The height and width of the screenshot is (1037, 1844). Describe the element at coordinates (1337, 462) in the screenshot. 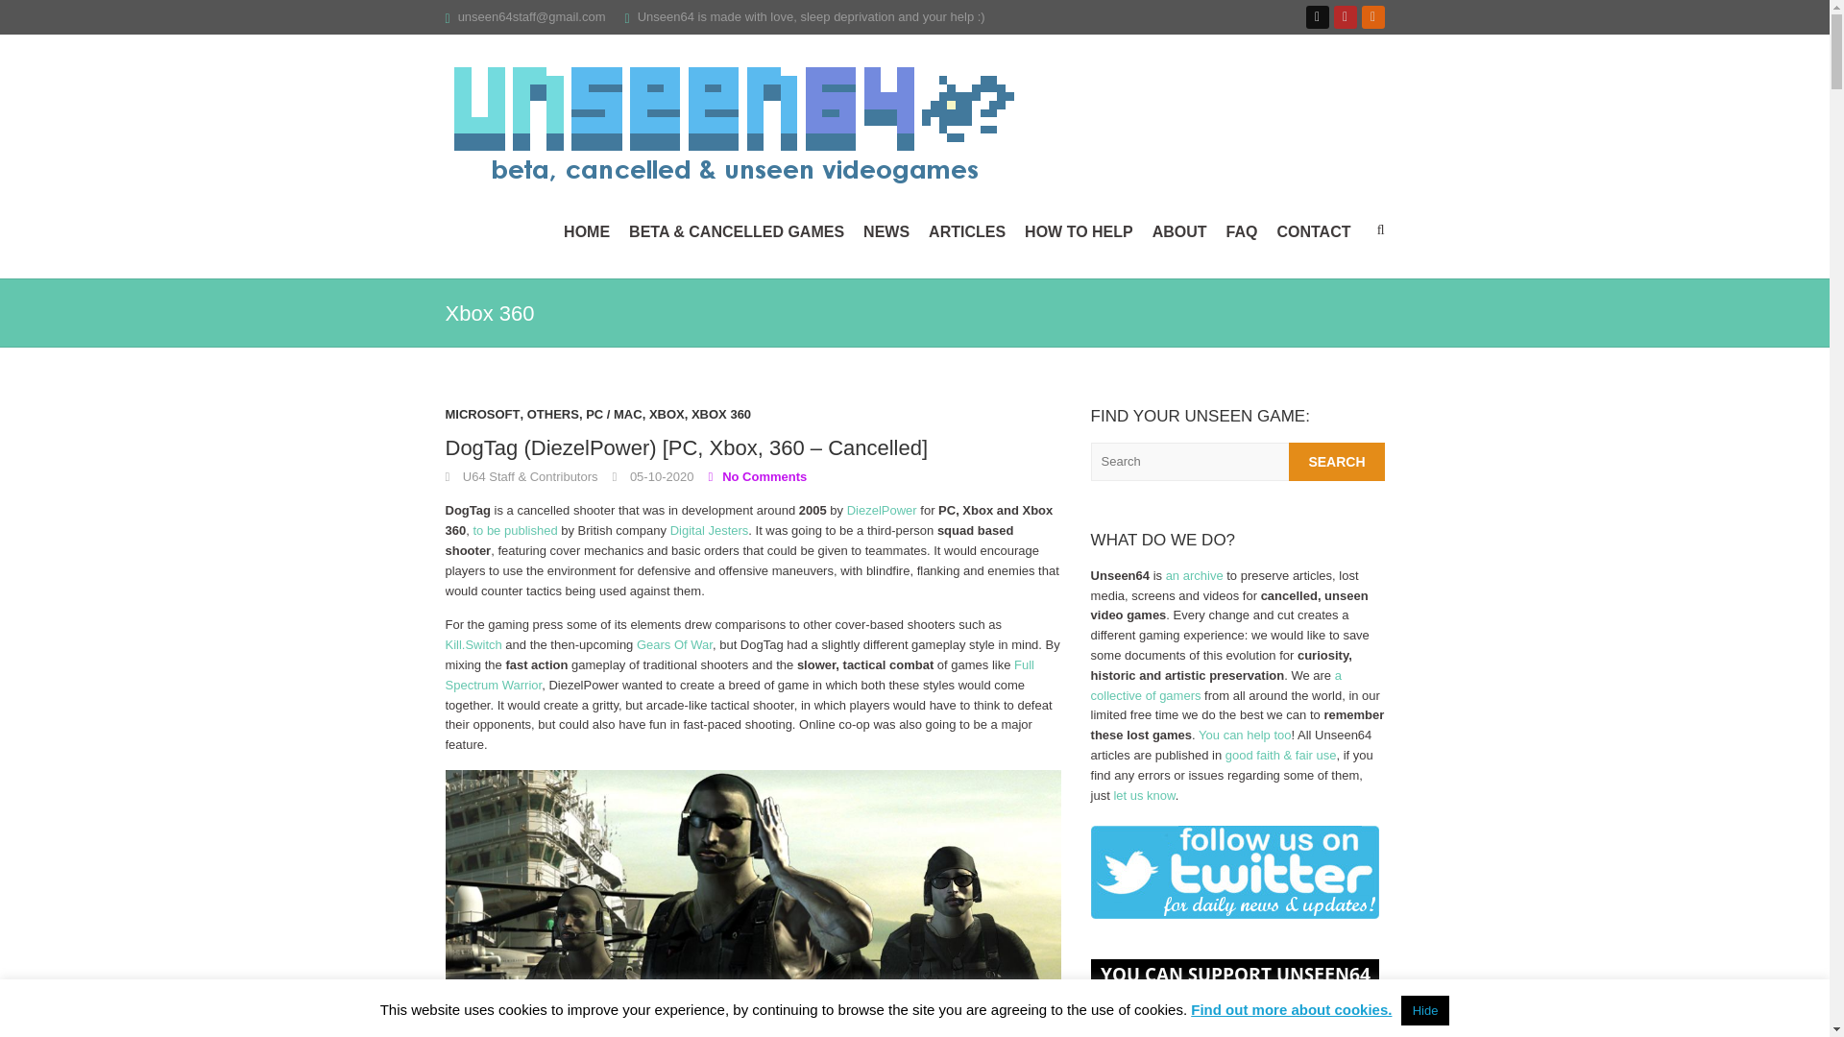

I see `Search` at that location.